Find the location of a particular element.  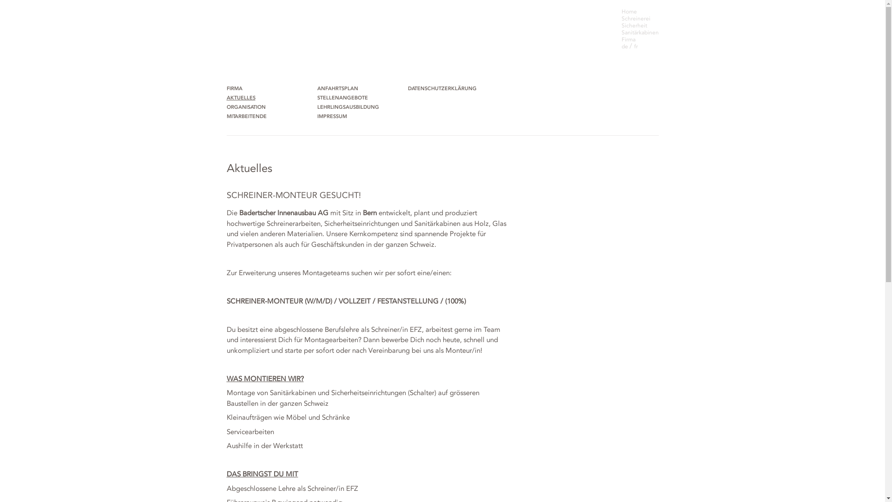

de is located at coordinates (625, 46).